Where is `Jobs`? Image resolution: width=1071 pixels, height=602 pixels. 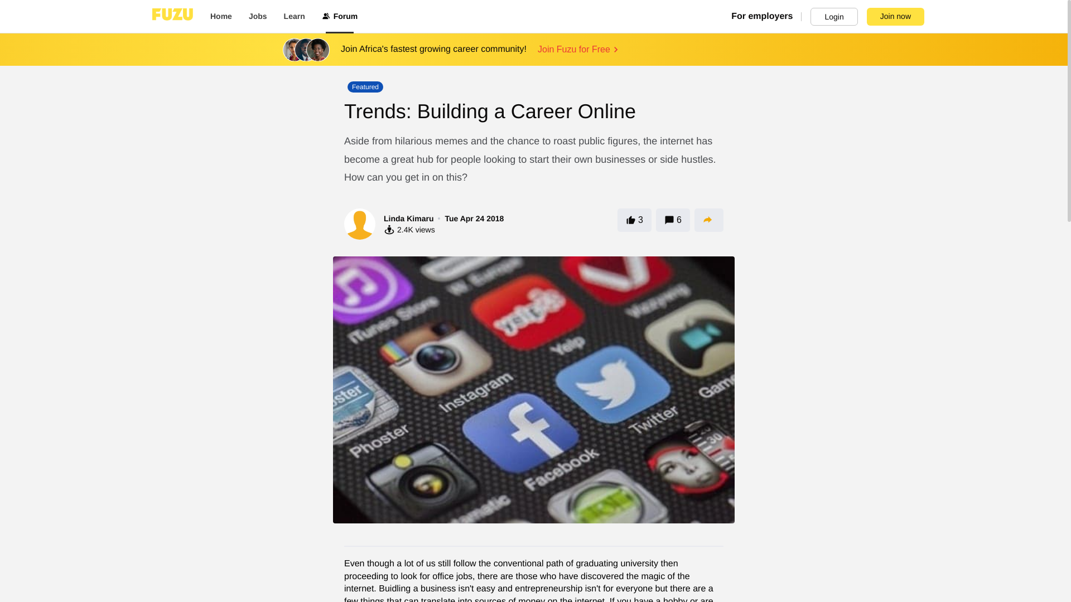
Jobs is located at coordinates (258, 17).